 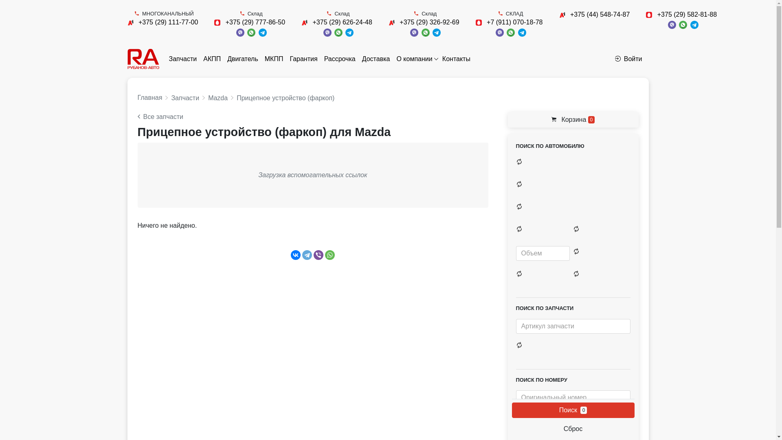 What do you see at coordinates (330, 255) in the screenshot?
I see `WhatsApp` at bounding box center [330, 255].